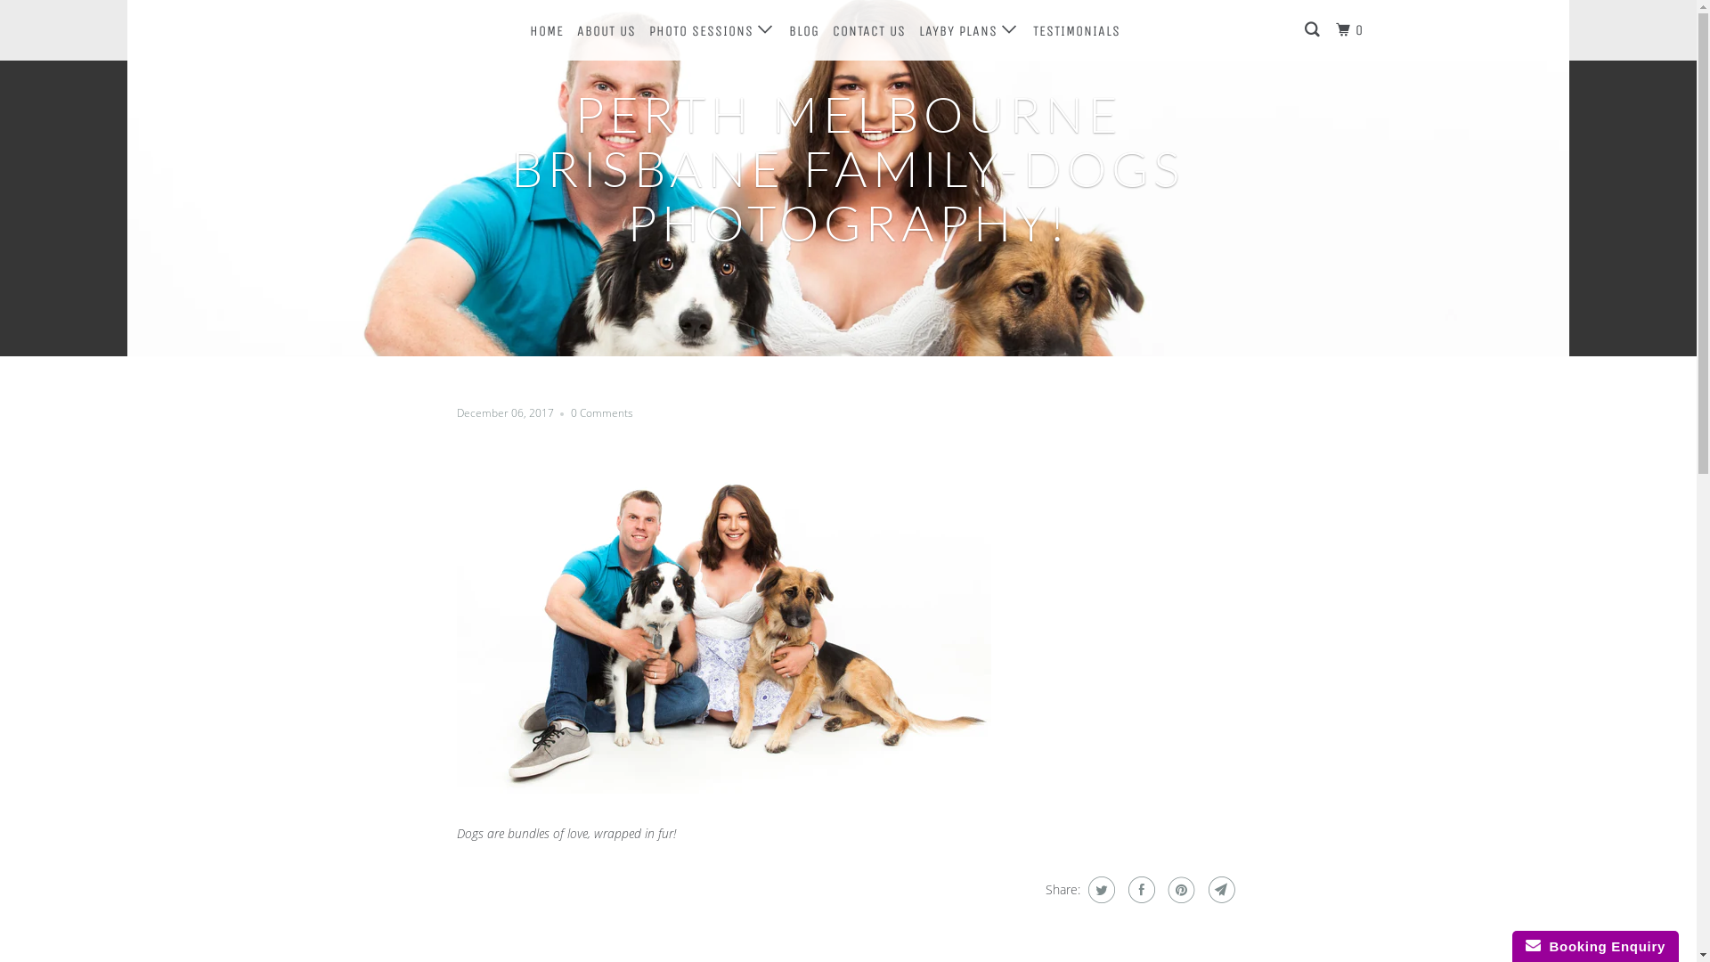 The image size is (1710, 962). Describe the element at coordinates (1077, 31) in the screenshot. I see `TESTIMONIALS` at that location.